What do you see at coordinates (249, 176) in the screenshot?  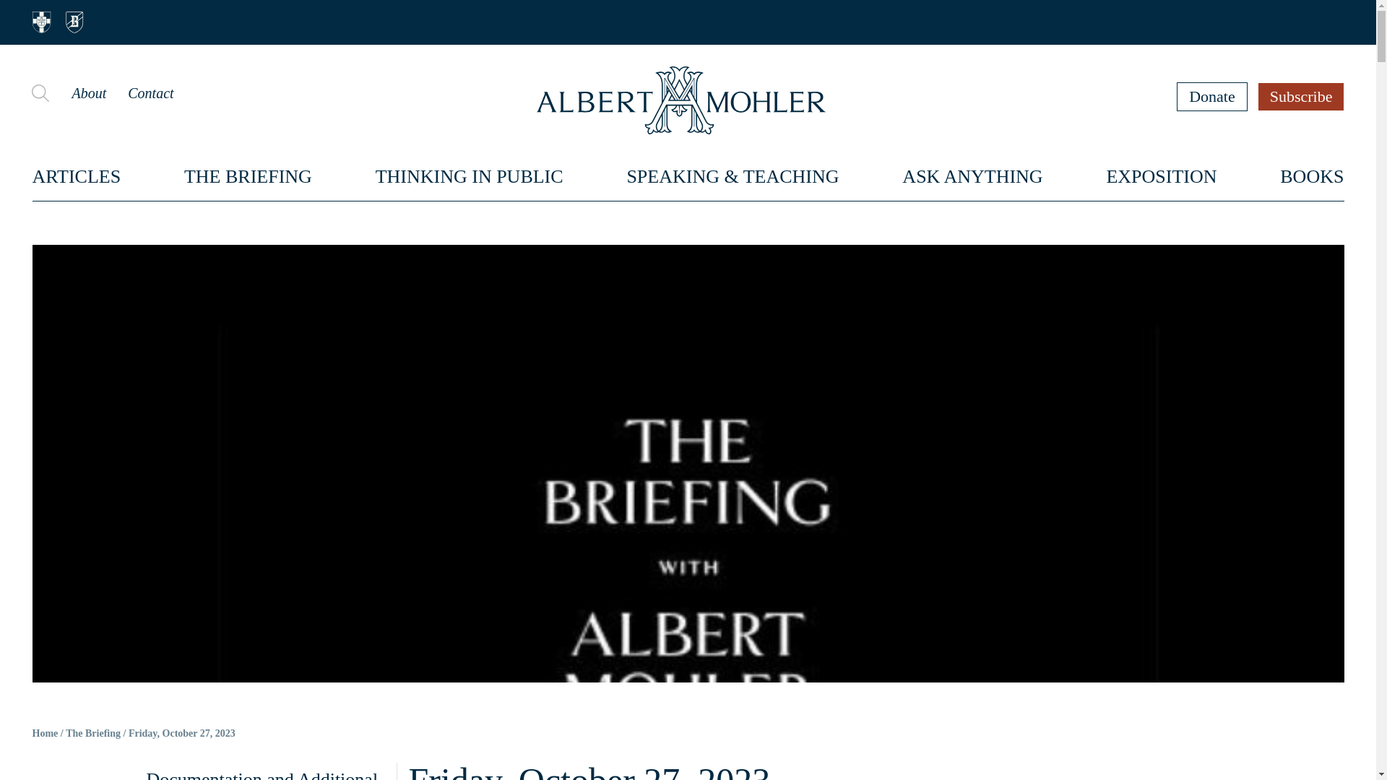 I see `THE BRIEFING` at bounding box center [249, 176].